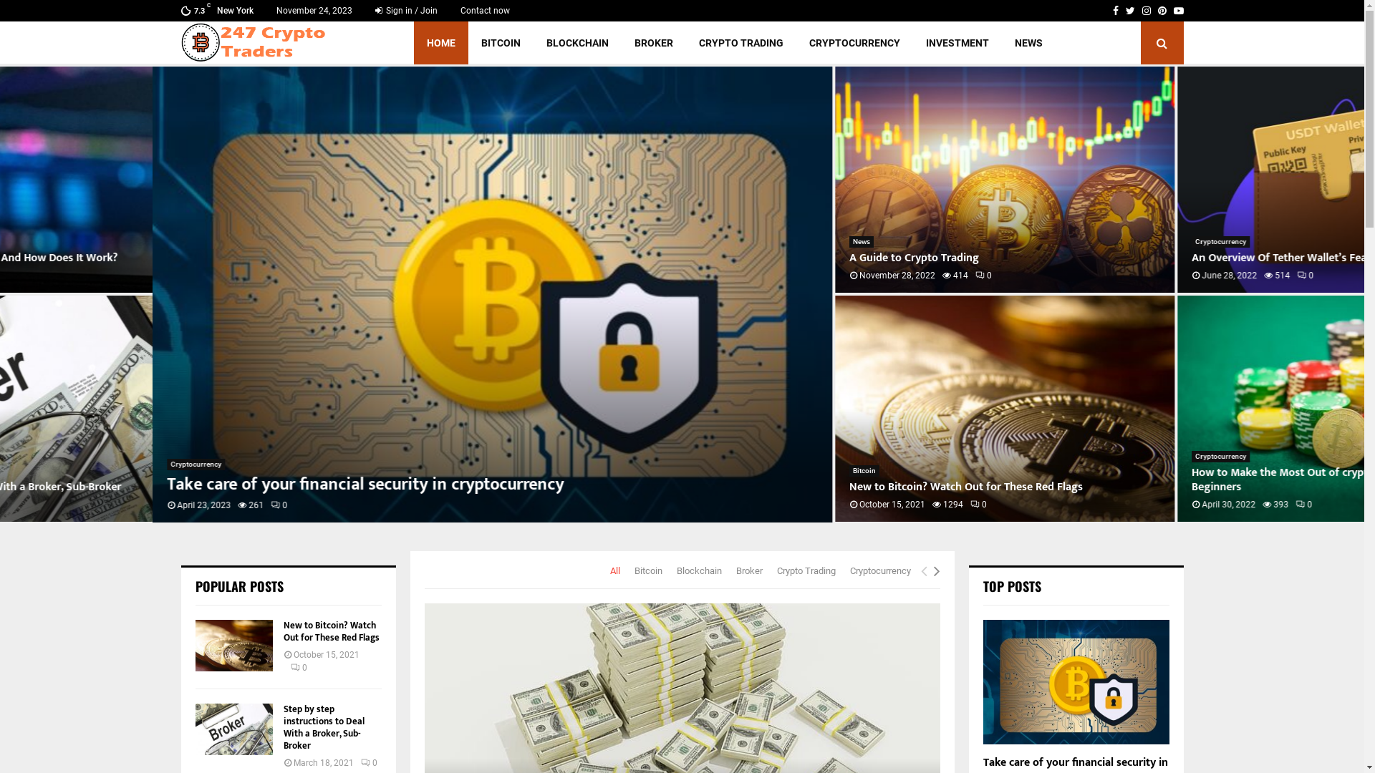 Image resolution: width=1375 pixels, height=773 pixels. What do you see at coordinates (806, 571) in the screenshot?
I see `Crypto Trading` at bounding box center [806, 571].